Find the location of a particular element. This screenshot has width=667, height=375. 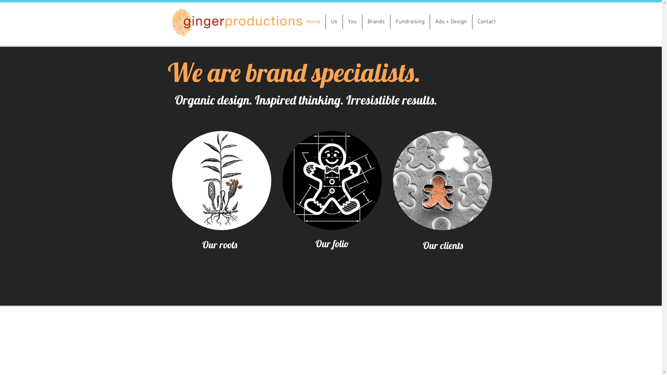

Ads + Design is located at coordinates (451, 22).